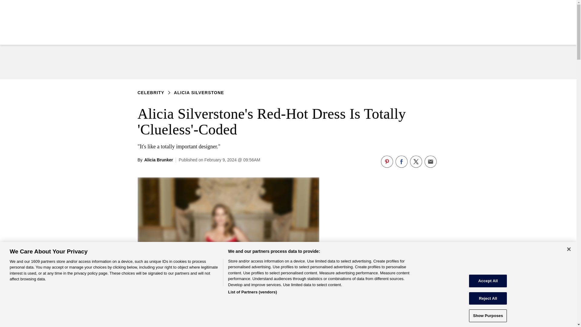 This screenshot has width=581, height=327. What do you see at coordinates (415, 162) in the screenshot?
I see `Share on X` at bounding box center [415, 162].